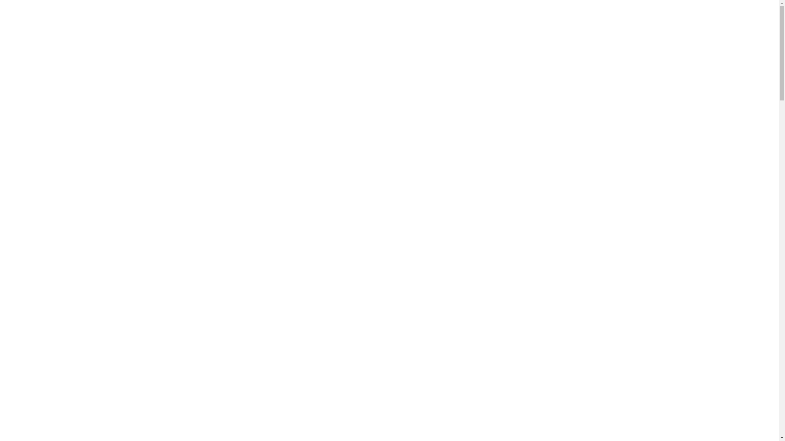  What do you see at coordinates (63, 120) in the screenshot?
I see `Brake Repairs` at bounding box center [63, 120].